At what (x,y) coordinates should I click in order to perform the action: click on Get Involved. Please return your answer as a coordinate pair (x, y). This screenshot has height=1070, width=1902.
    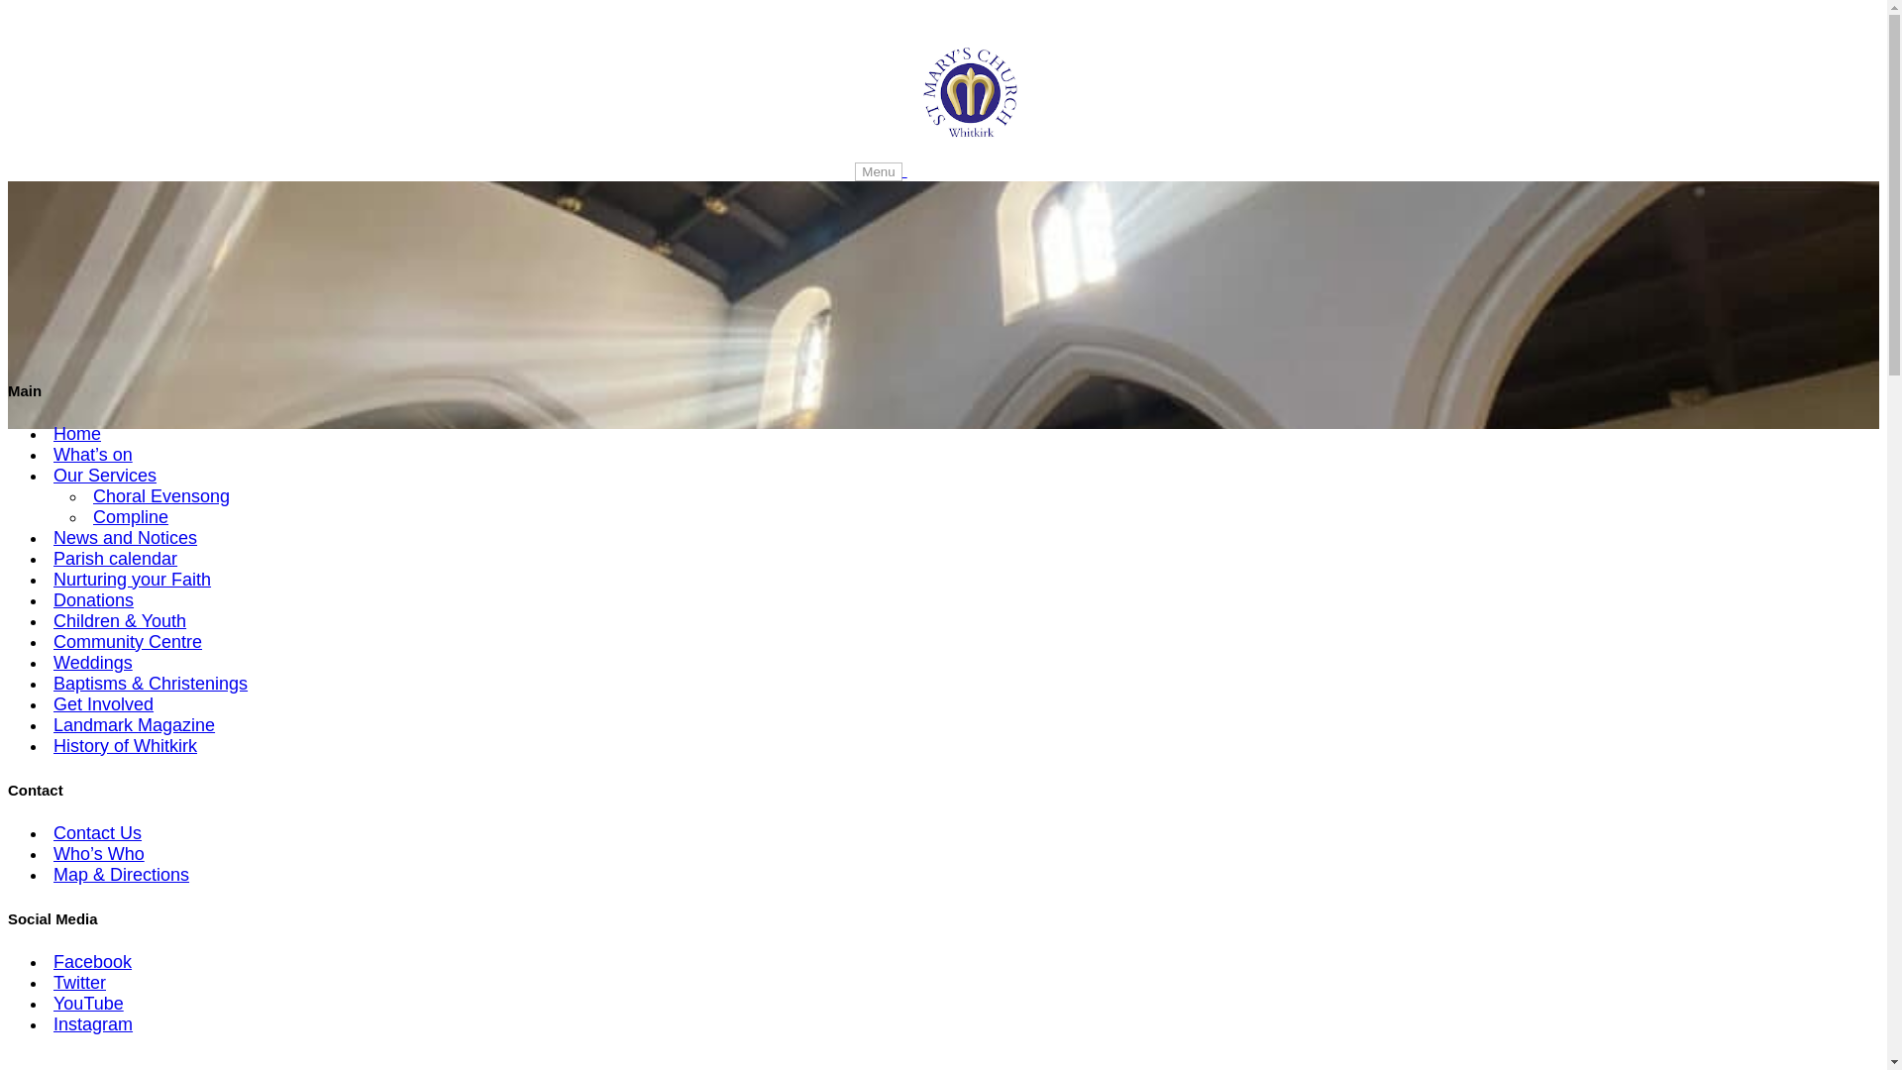
    Looking at the image, I should click on (103, 703).